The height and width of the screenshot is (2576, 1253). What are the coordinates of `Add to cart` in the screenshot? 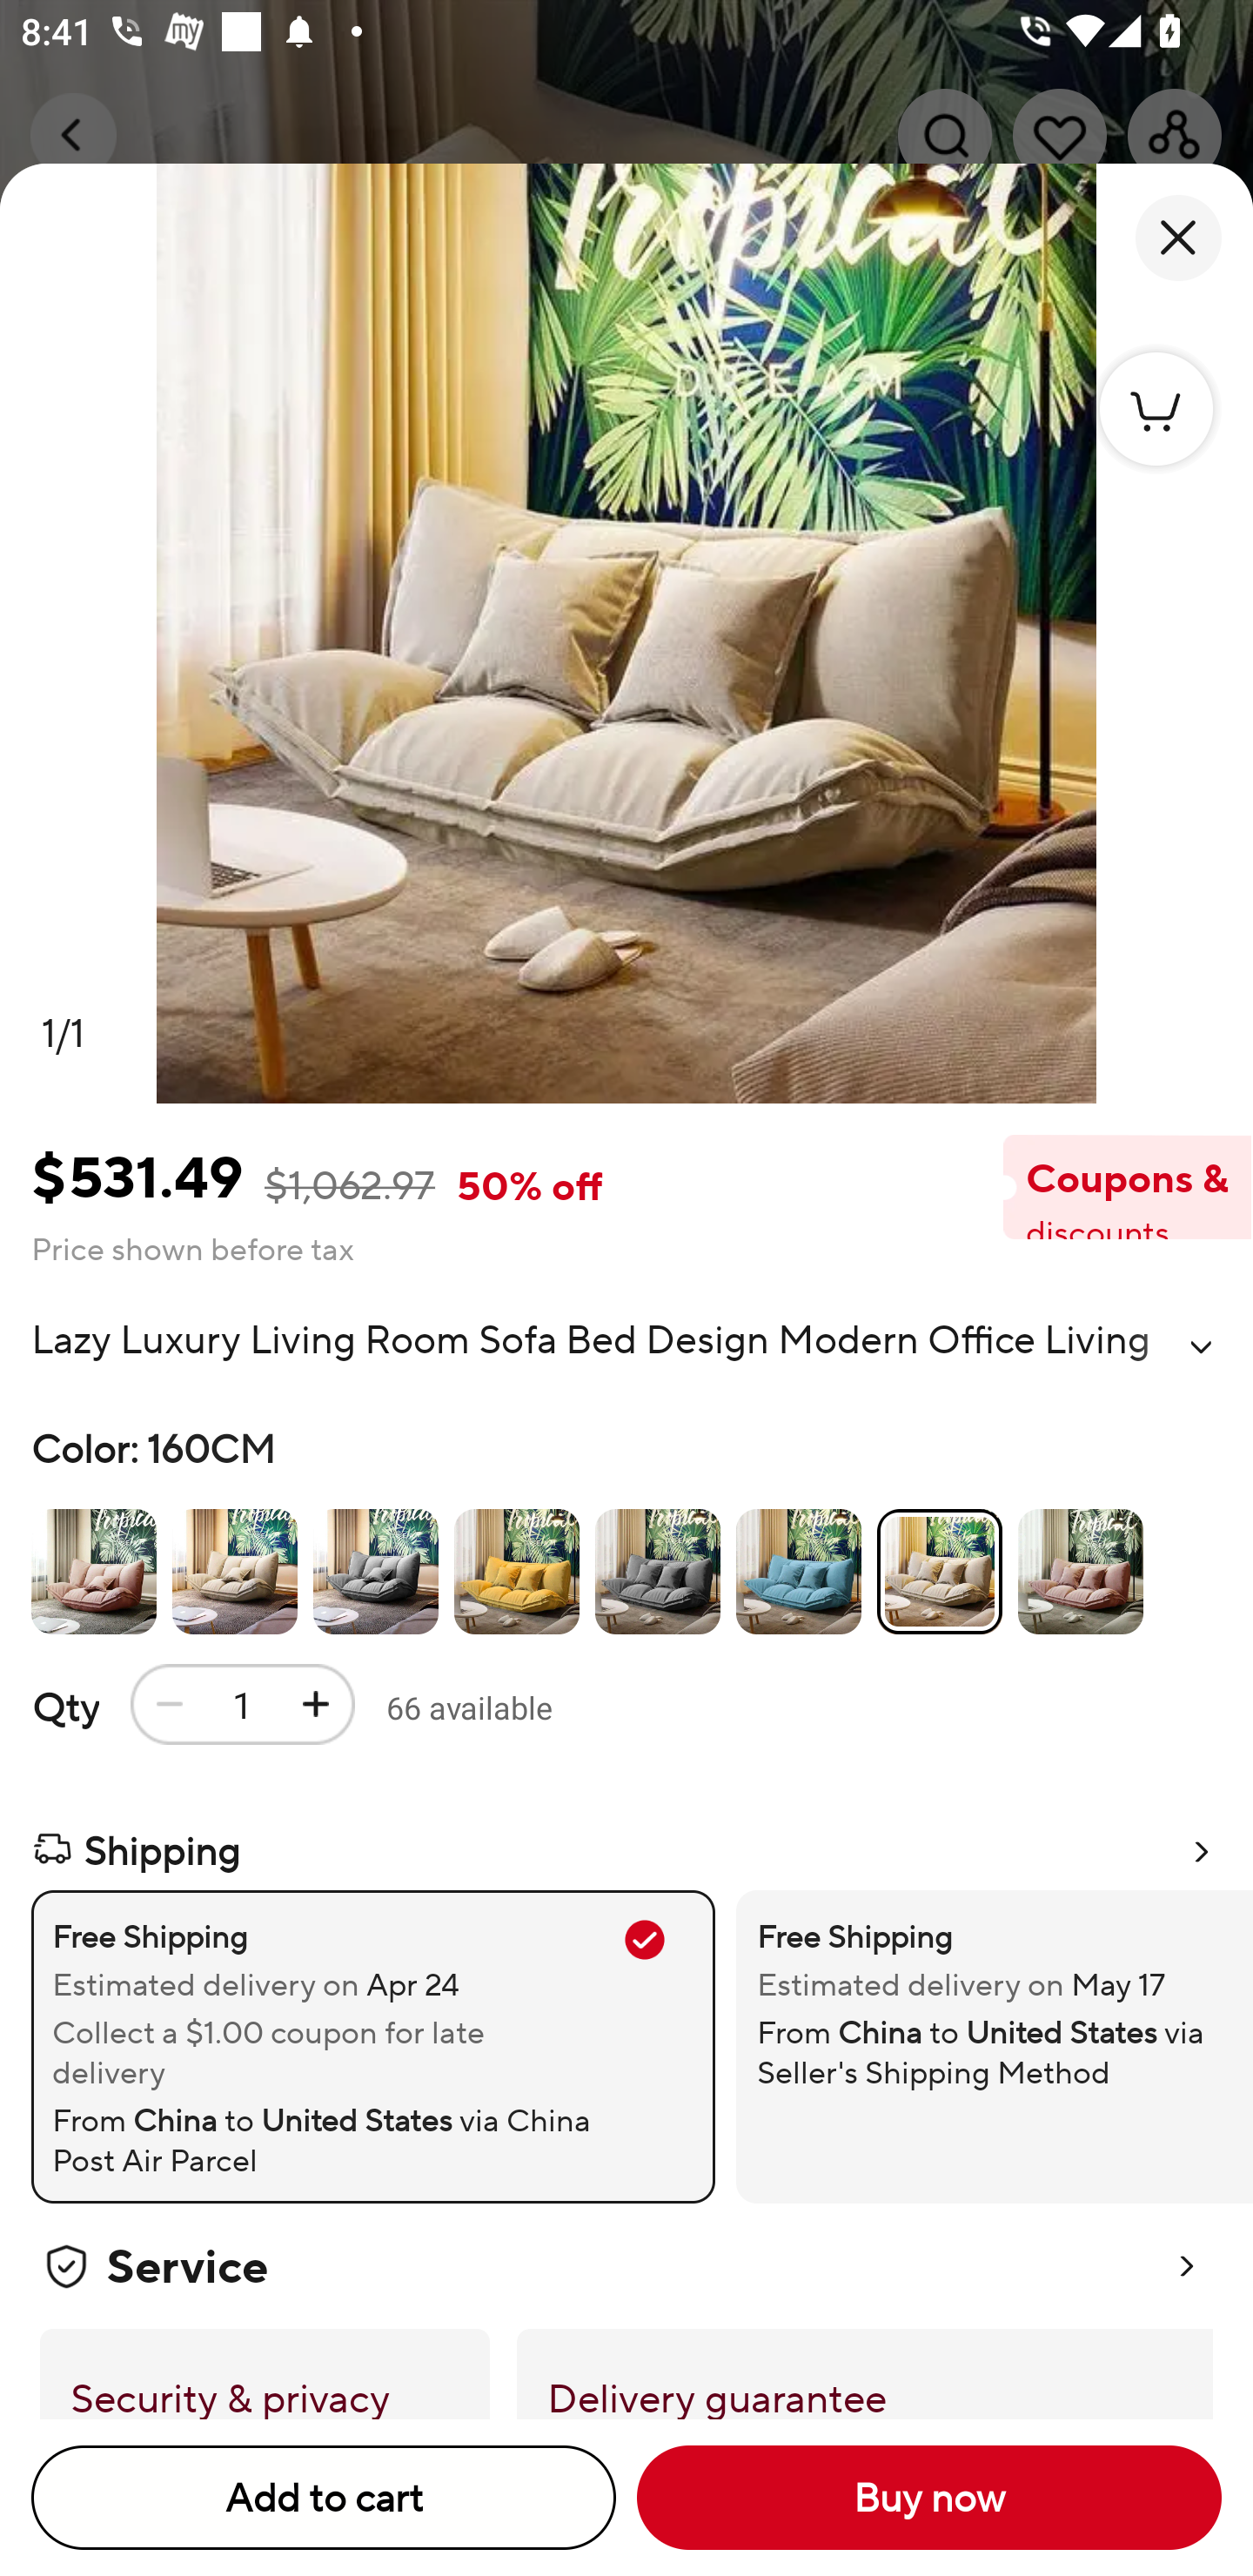 It's located at (324, 2498).